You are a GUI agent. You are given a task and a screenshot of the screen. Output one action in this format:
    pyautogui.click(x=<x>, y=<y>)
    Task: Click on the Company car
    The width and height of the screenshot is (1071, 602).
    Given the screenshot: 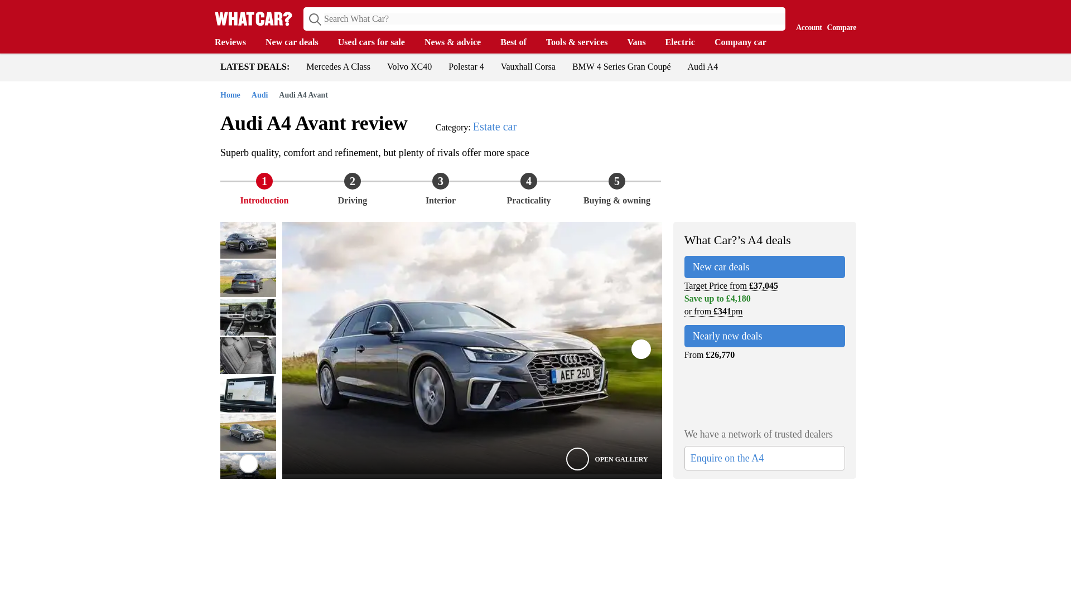 What is the action you would take?
    pyautogui.click(x=745, y=42)
    